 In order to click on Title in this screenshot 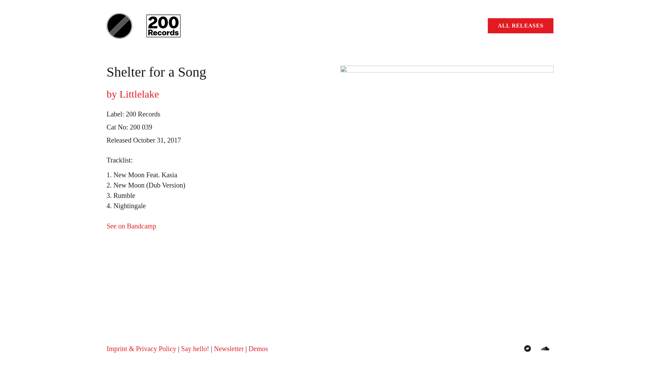, I will do `click(528, 349)`.